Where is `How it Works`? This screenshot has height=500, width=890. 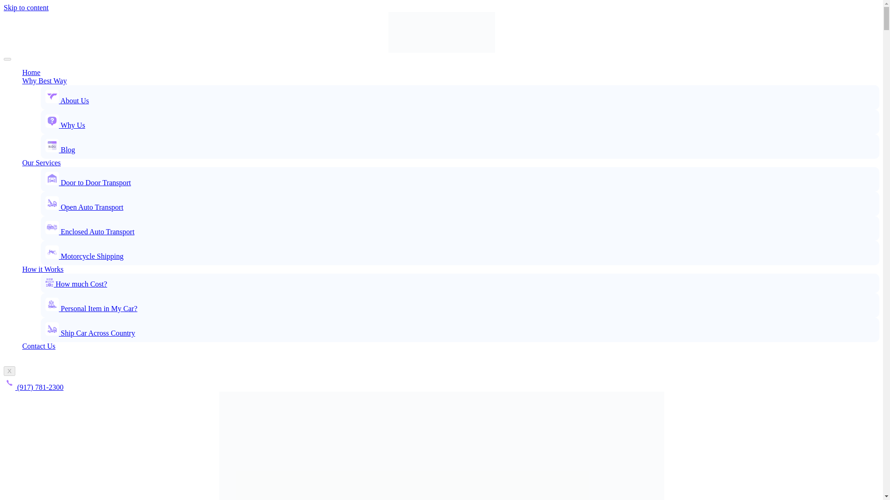
How it Works is located at coordinates (43, 269).